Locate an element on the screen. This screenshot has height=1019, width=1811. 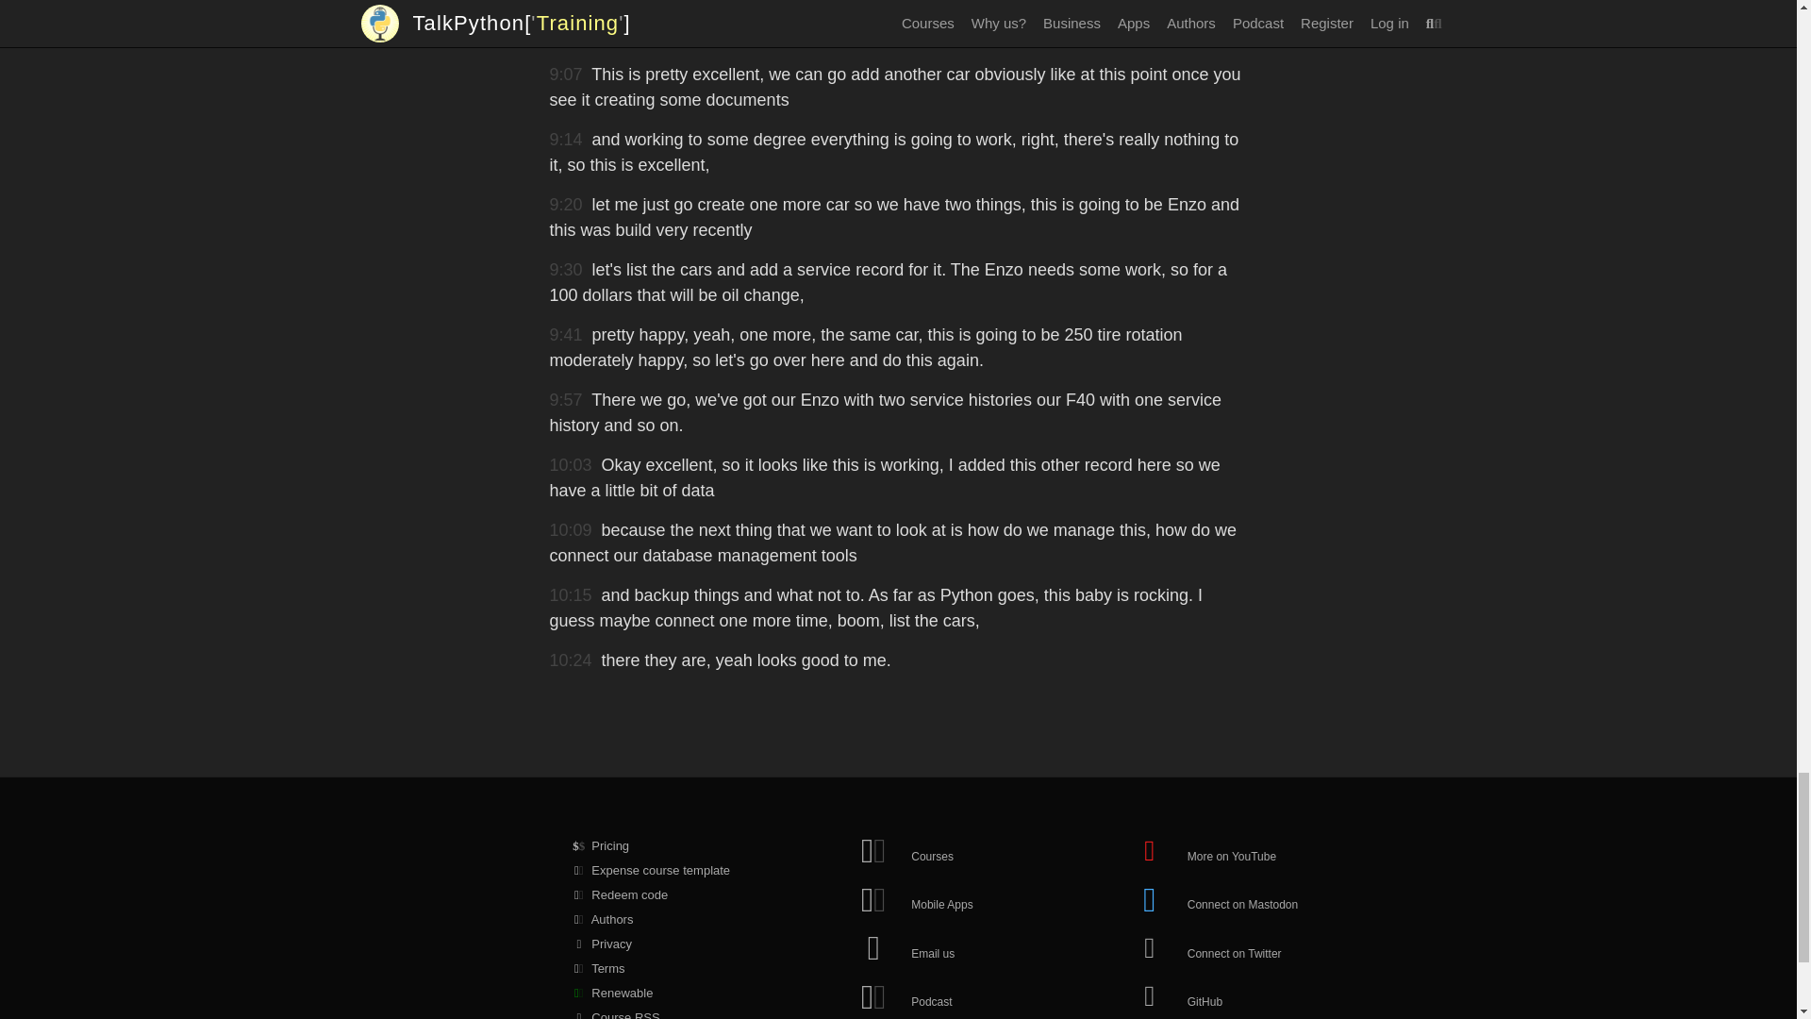
Take one of our world class Python courses is located at coordinates (943, 847).